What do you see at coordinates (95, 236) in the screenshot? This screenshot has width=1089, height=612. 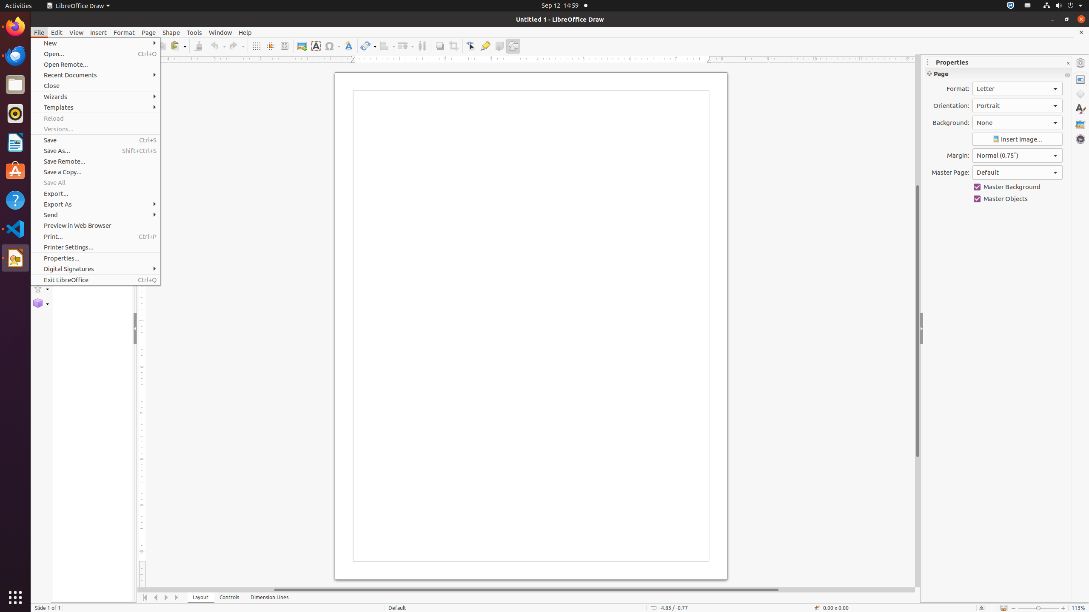 I see `Print...` at bounding box center [95, 236].